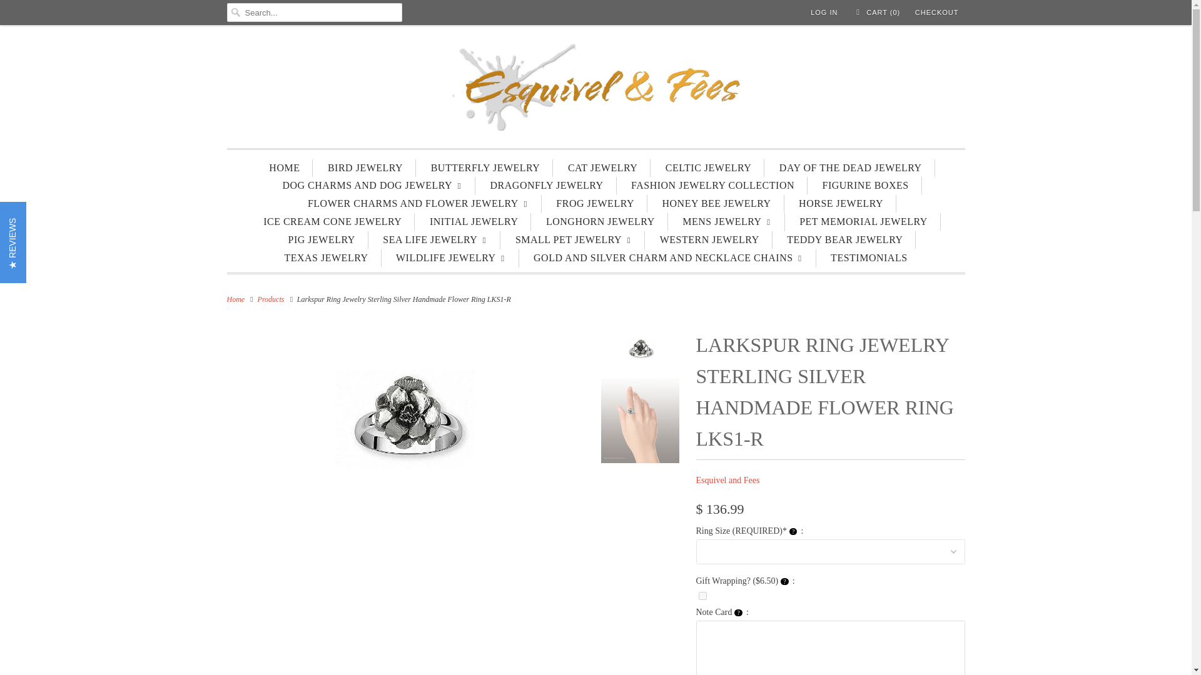 The image size is (1201, 675). What do you see at coordinates (727, 480) in the screenshot?
I see `Esquivel and Fees` at bounding box center [727, 480].